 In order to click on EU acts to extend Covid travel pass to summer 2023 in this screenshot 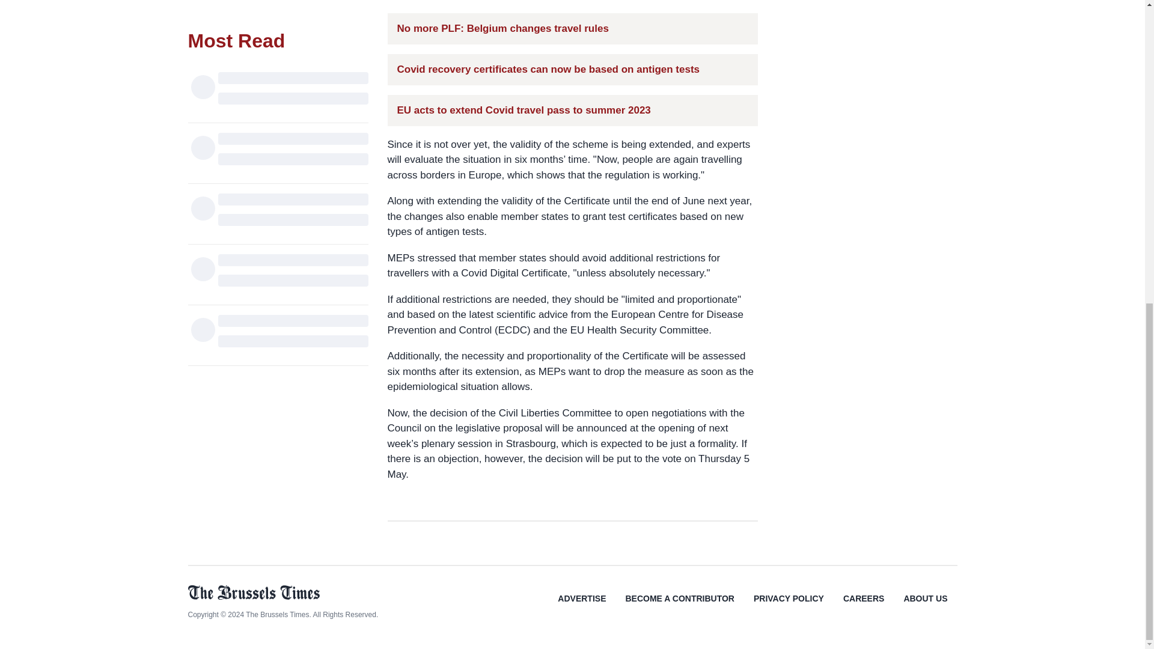, I will do `click(524, 109)`.